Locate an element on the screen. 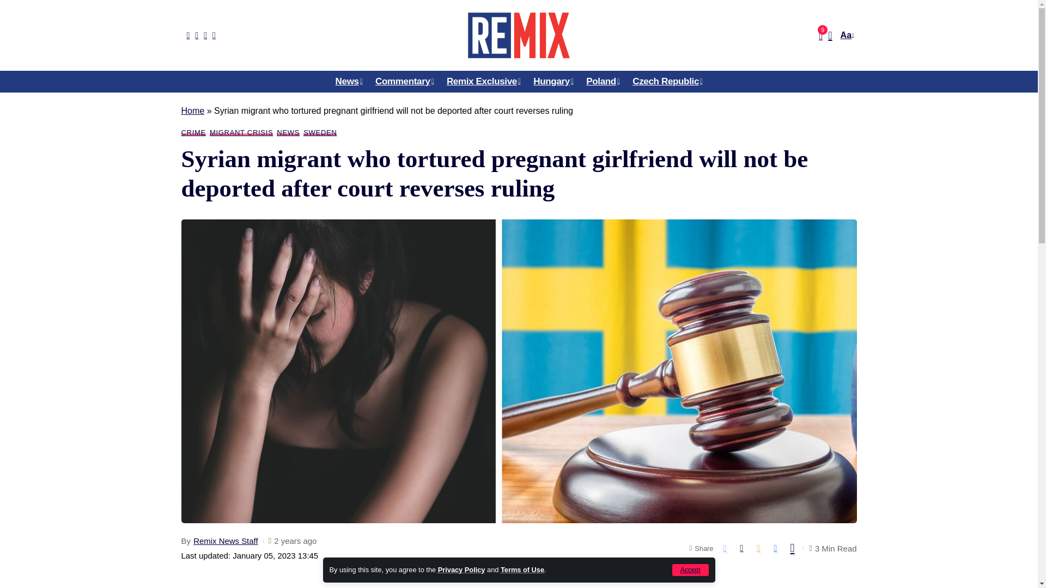 The height and width of the screenshot is (588, 1046). Privacy Policy is located at coordinates (461, 569).